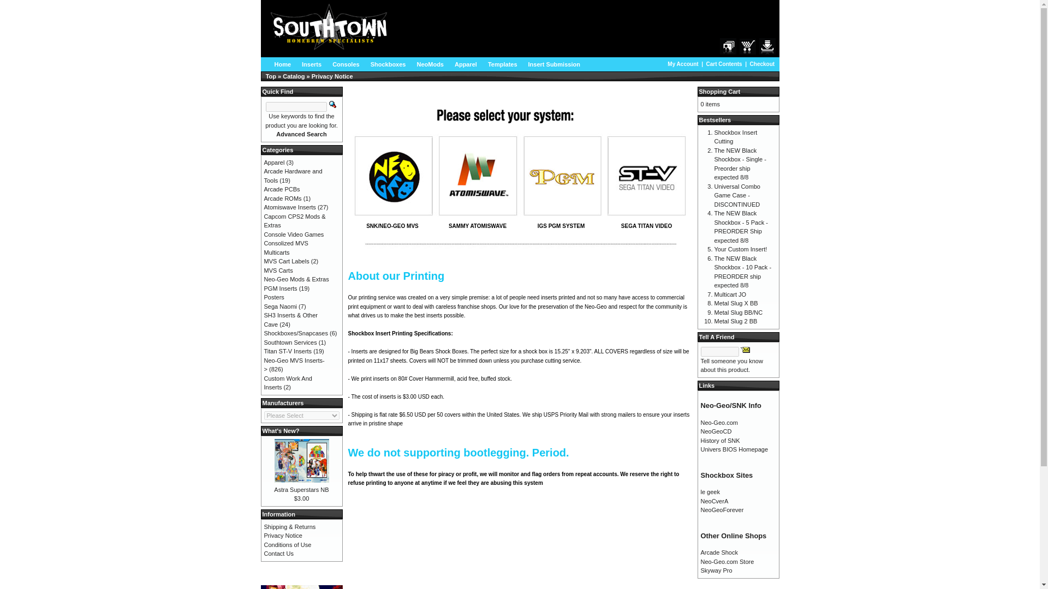 The image size is (1048, 589). I want to click on Consolized MVS, so click(286, 243).